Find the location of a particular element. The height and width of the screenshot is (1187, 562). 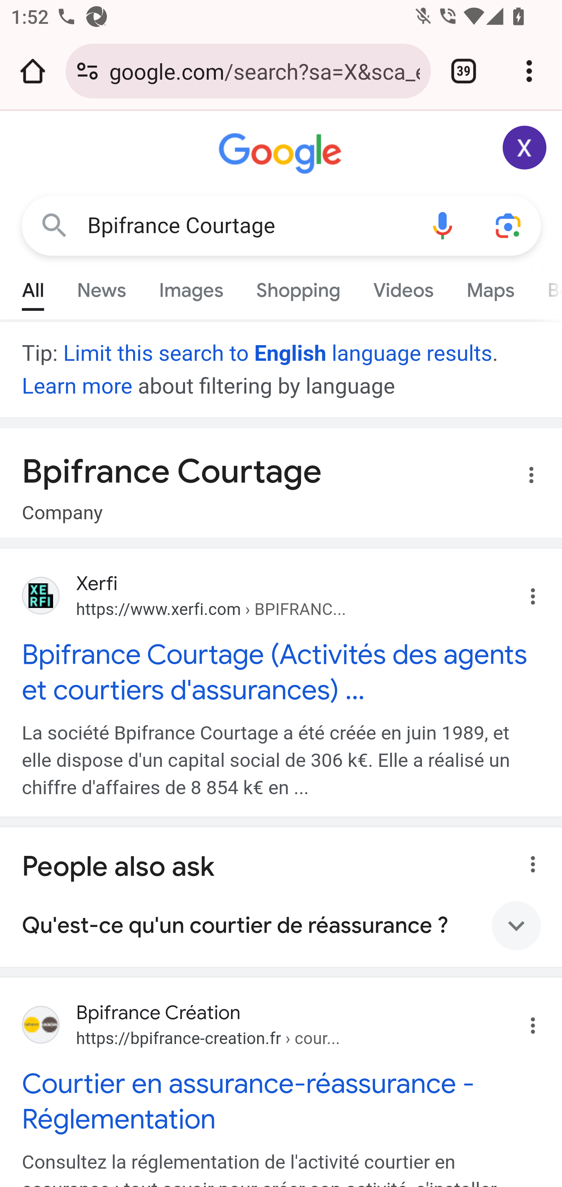

Shopping is located at coordinates (298, 287).